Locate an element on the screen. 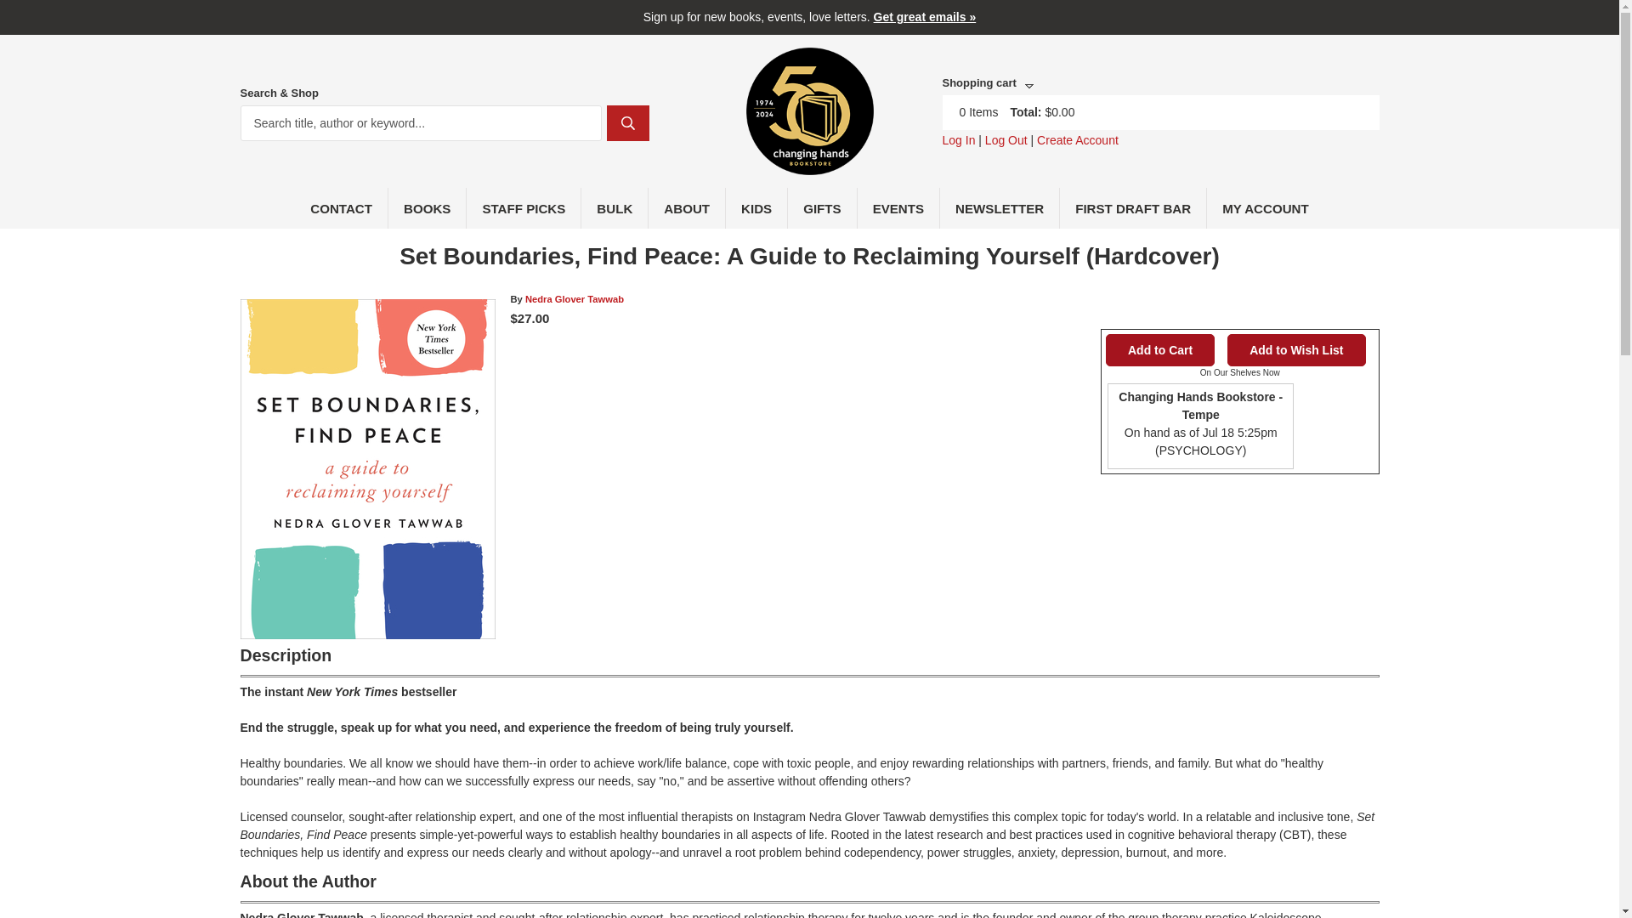 Image resolution: width=1632 pixels, height=918 pixels. Add to Cart is located at coordinates (1159, 350).